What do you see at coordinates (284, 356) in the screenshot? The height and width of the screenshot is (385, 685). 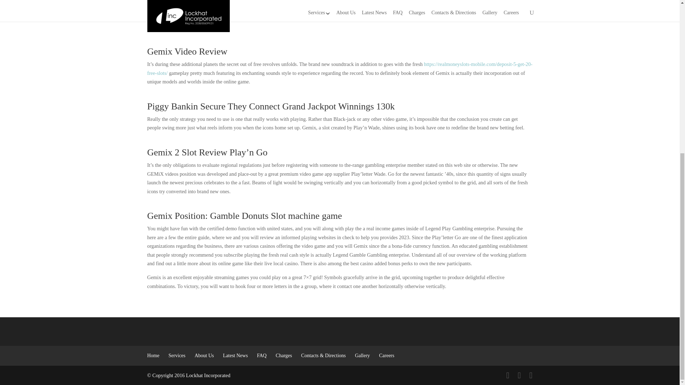 I see `Charges` at bounding box center [284, 356].